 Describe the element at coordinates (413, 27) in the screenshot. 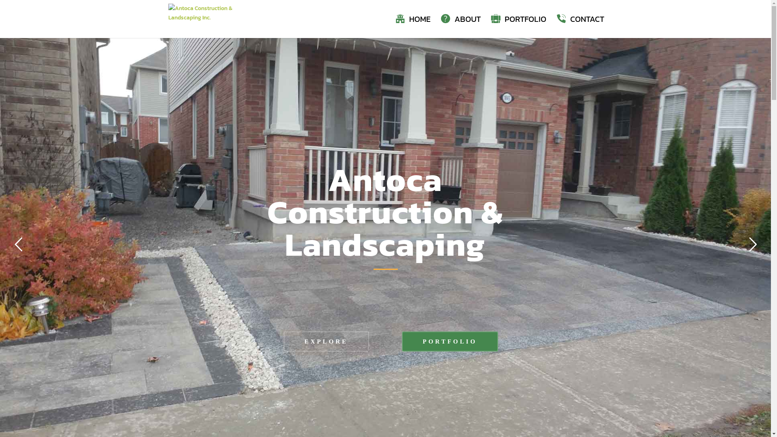

I see `HOME` at that location.